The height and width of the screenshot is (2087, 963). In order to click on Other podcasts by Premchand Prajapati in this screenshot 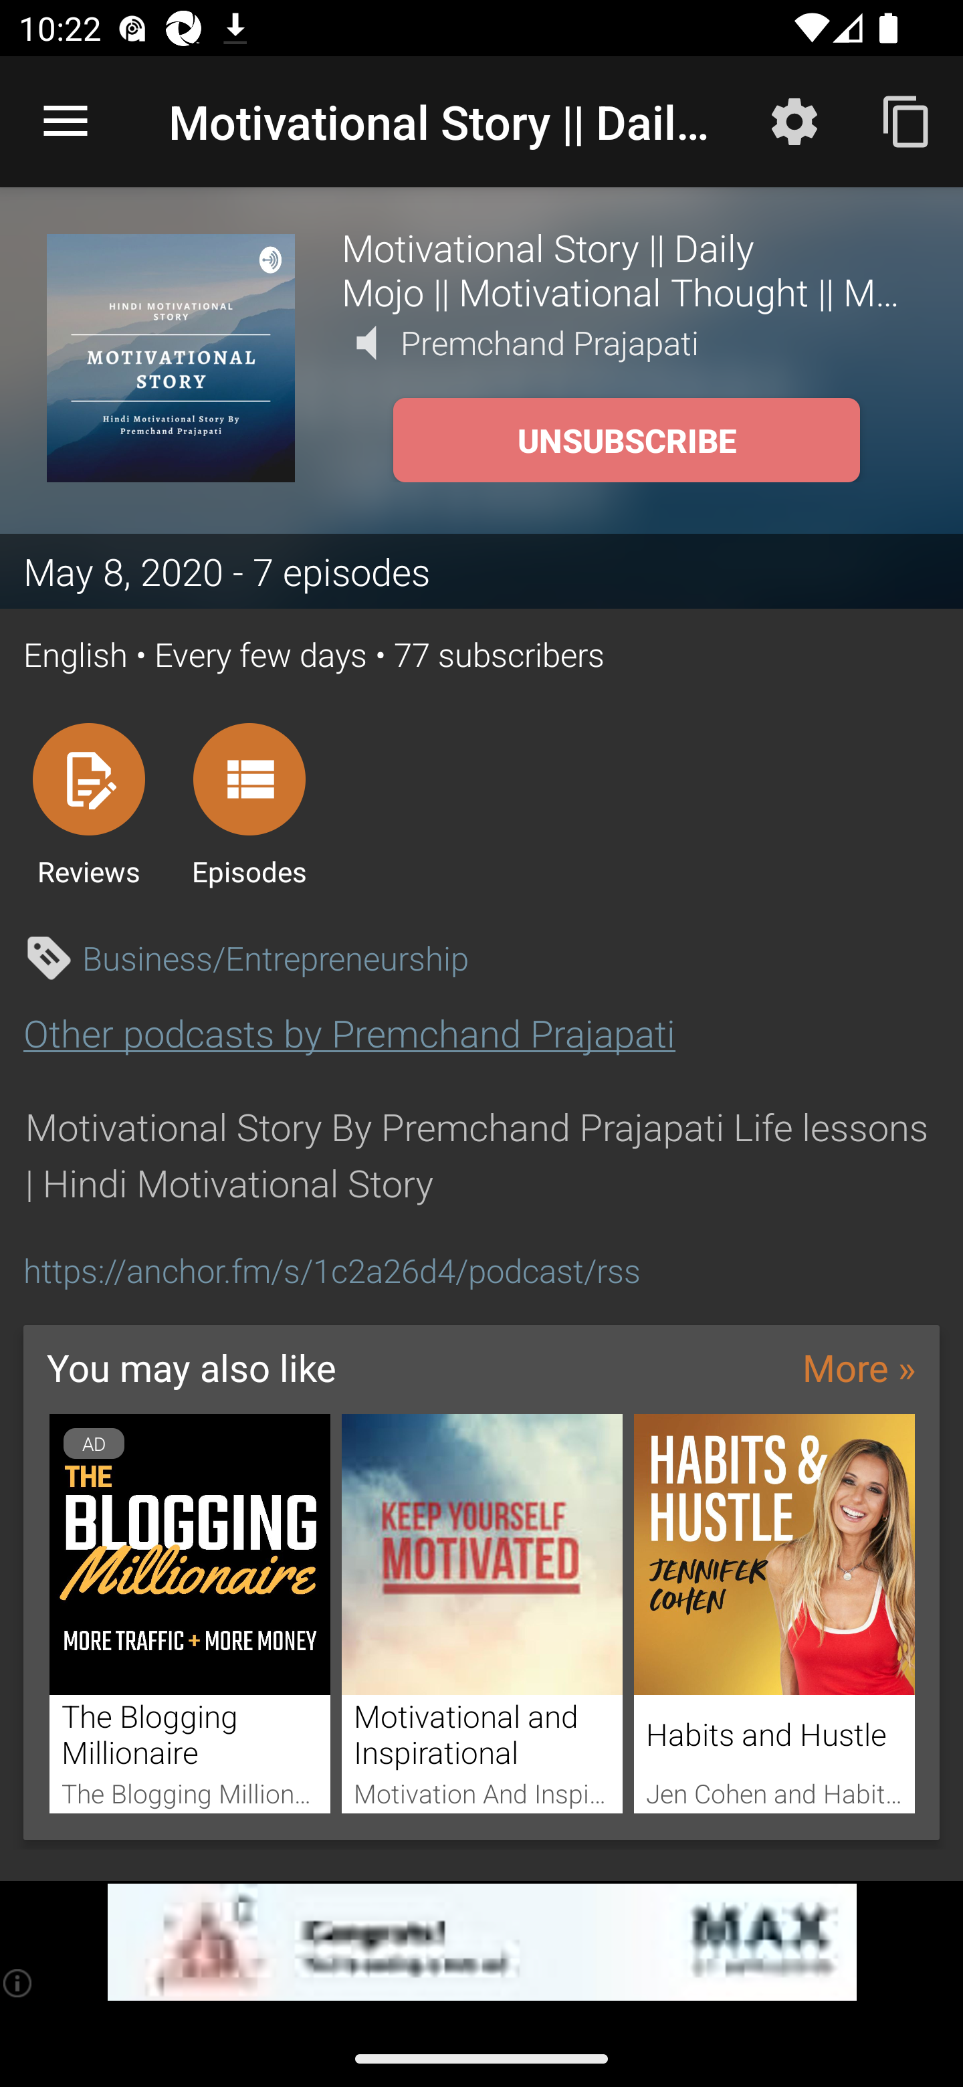, I will do `click(349, 1033)`.